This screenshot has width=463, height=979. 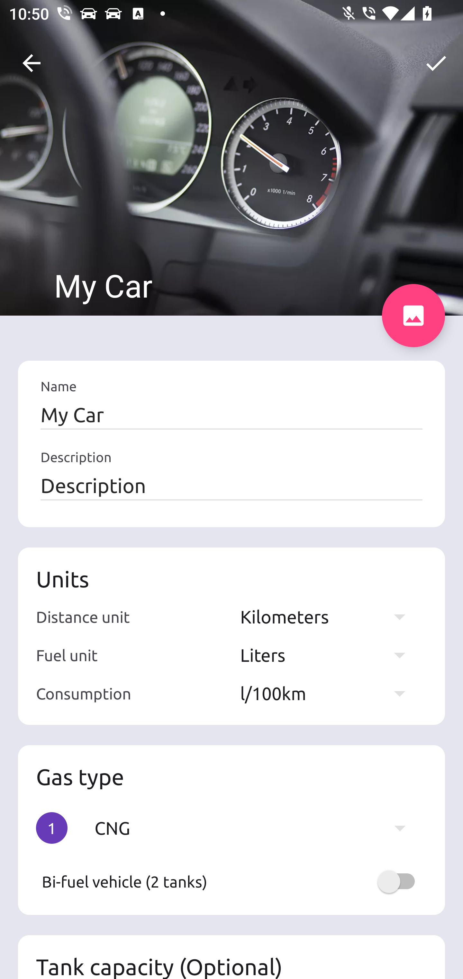 What do you see at coordinates (256, 828) in the screenshot?
I see `CNG` at bounding box center [256, 828].